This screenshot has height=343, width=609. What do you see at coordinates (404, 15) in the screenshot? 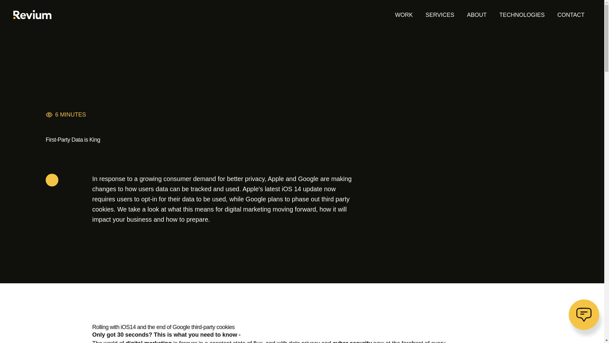
I see `WORK` at bounding box center [404, 15].